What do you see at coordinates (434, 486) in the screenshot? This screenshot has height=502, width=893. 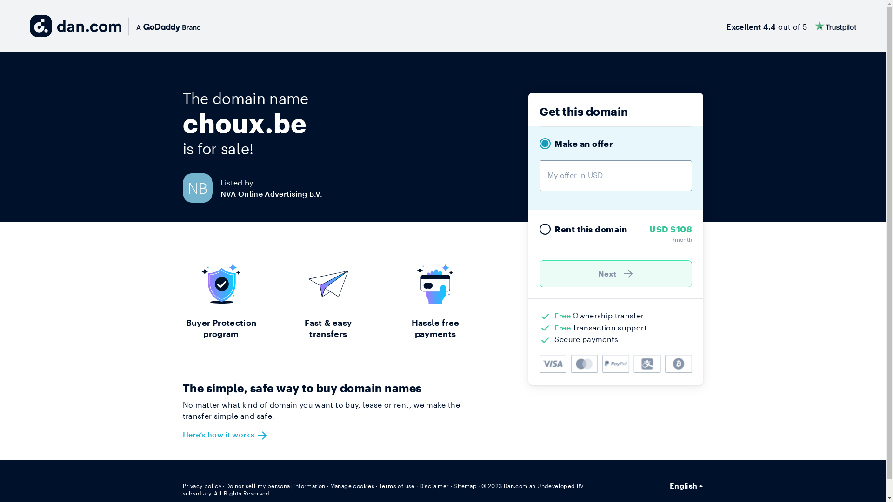 I see `Disclaimer` at bounding box center [434, 486].